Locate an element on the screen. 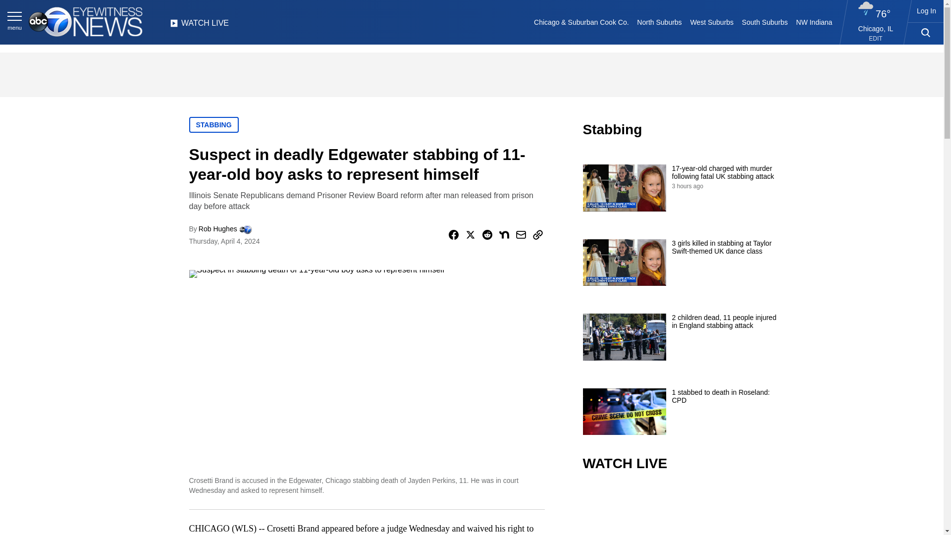 Image resolution: width=951 pixels, height=535 pixels. NW Indiana is located at coordinates (814, 22).